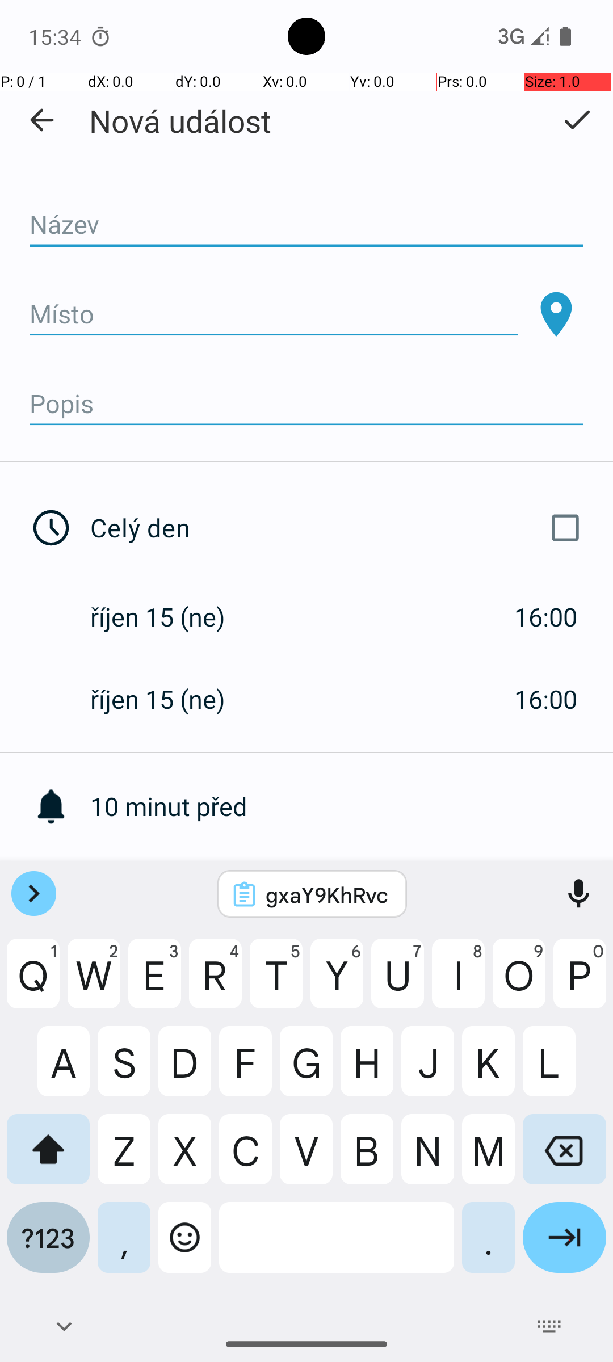  What do you see at coordinates (352, 806) in the screenshot?
I see `10 minut před` at bounding box center [352, 806].